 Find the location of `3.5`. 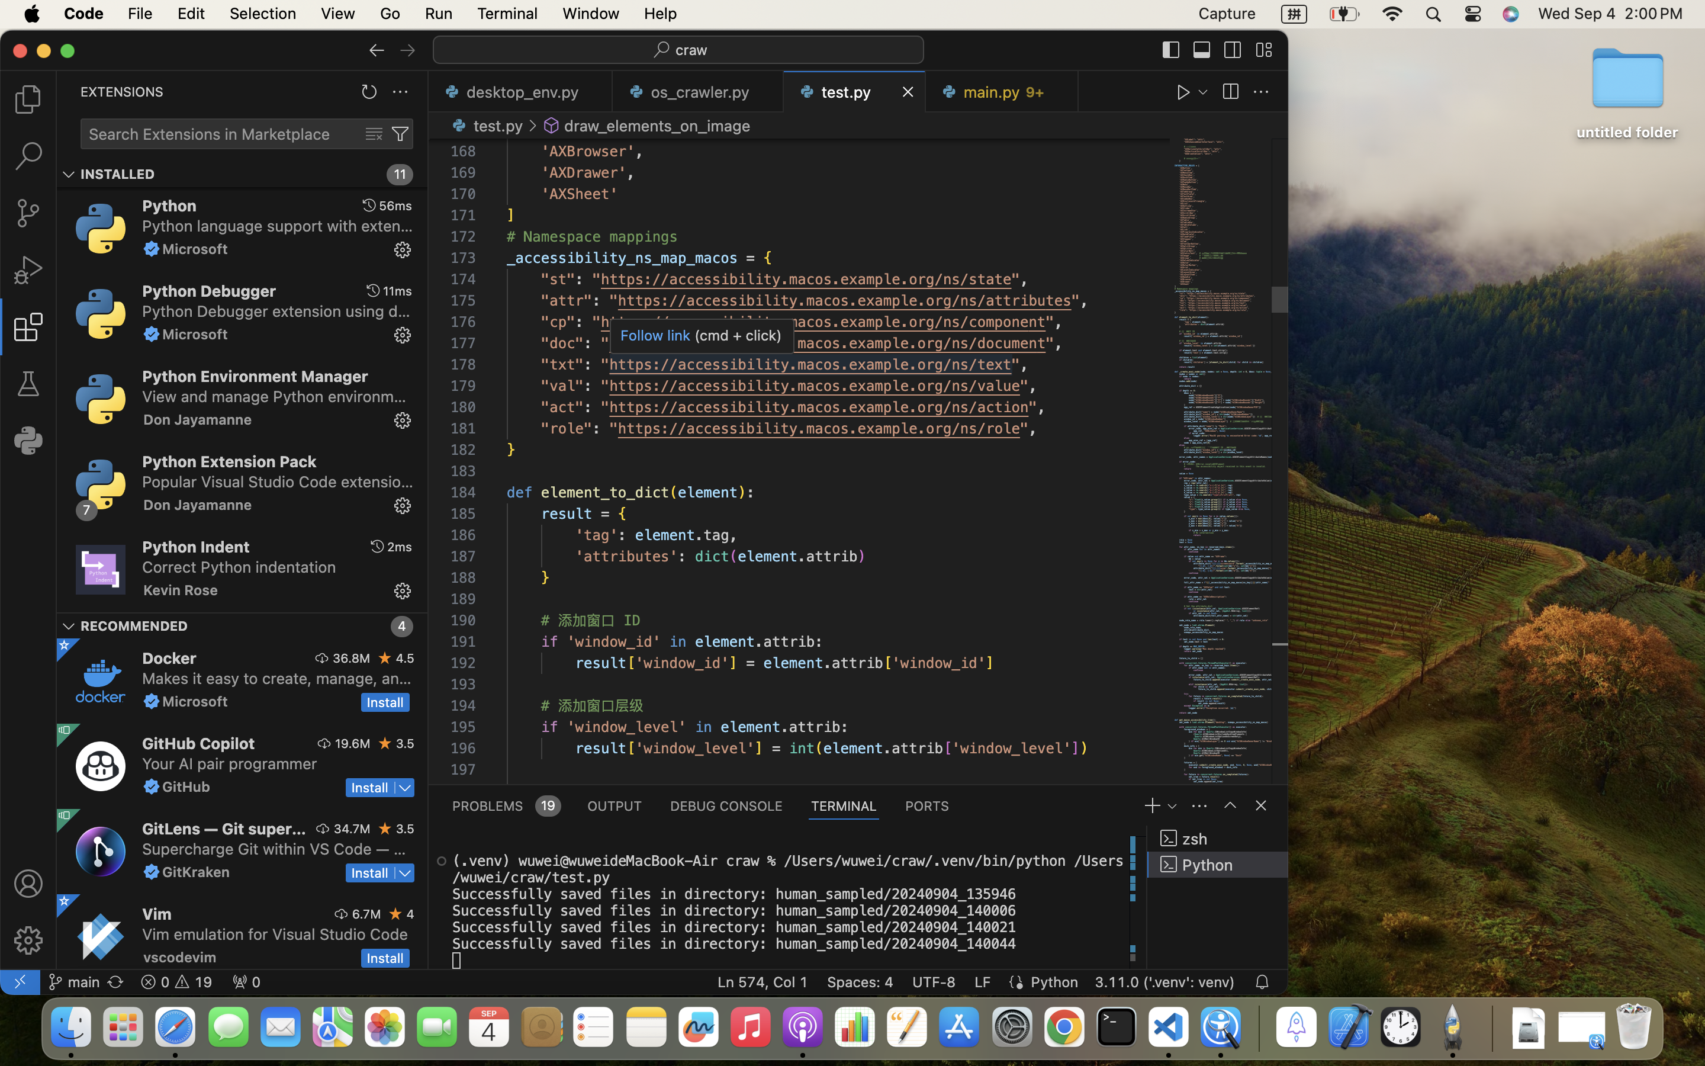

3.5 is located at coordinates (405, 743).